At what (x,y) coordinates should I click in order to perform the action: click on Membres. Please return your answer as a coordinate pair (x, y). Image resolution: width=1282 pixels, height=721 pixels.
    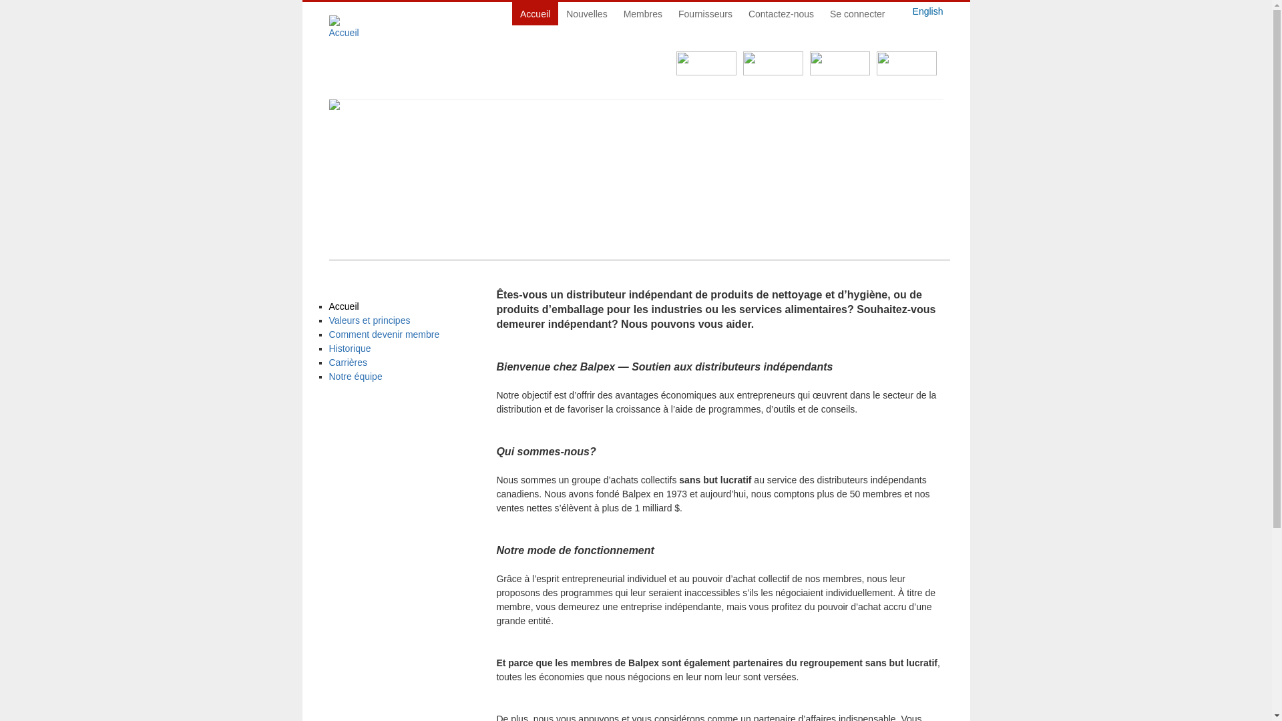
    Looking at the image, I should click on (643, 13).